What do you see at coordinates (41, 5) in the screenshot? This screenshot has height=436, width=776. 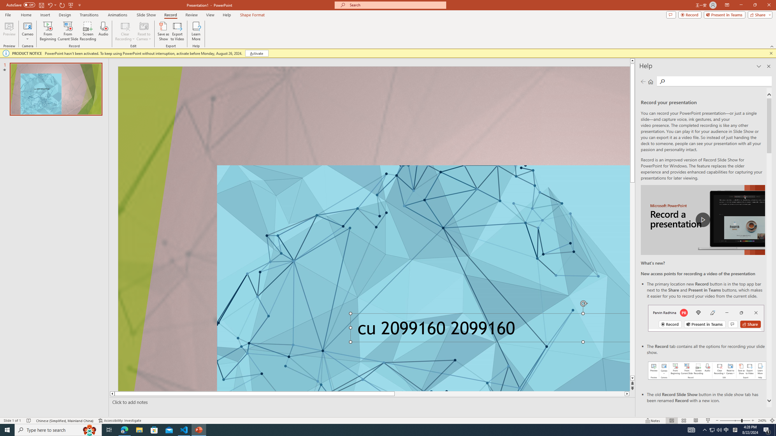 I see `Save` at bounding box center [41, 5].